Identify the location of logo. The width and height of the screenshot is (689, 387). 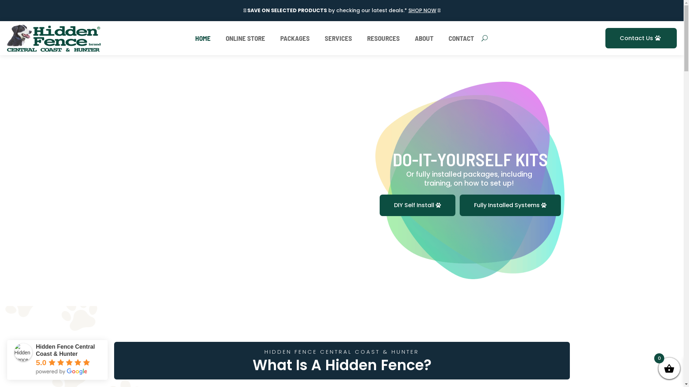
(54, 38).